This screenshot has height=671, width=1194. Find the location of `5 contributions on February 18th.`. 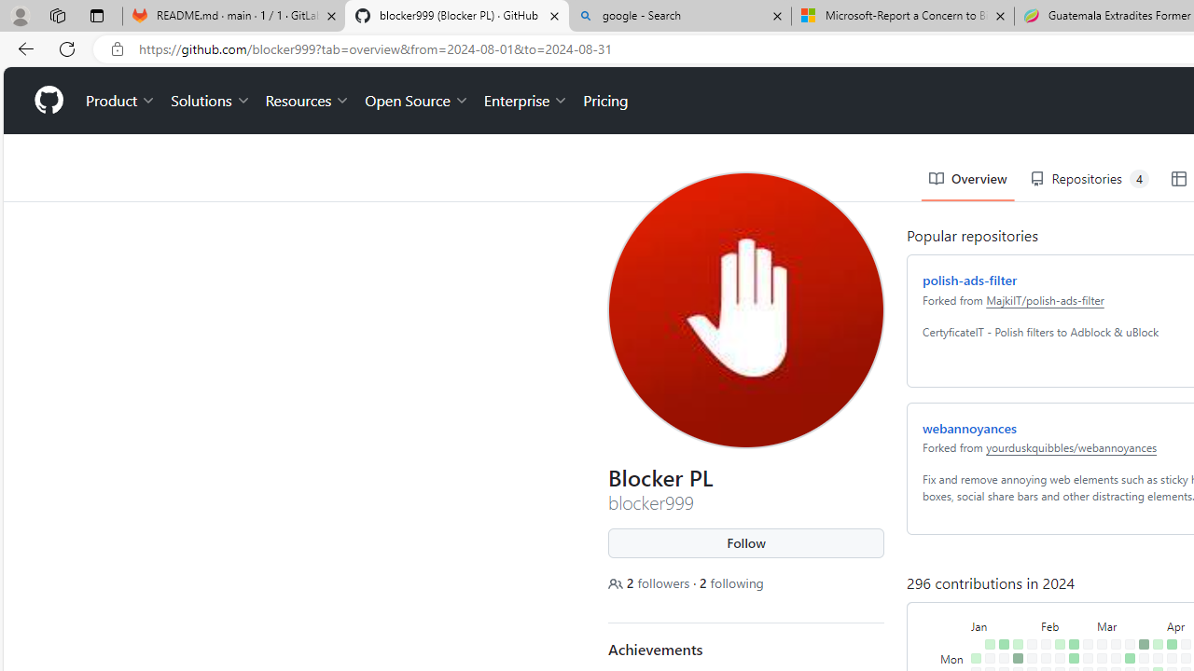

5 contributions on February 18th. is located at coordinates (1070, 577).